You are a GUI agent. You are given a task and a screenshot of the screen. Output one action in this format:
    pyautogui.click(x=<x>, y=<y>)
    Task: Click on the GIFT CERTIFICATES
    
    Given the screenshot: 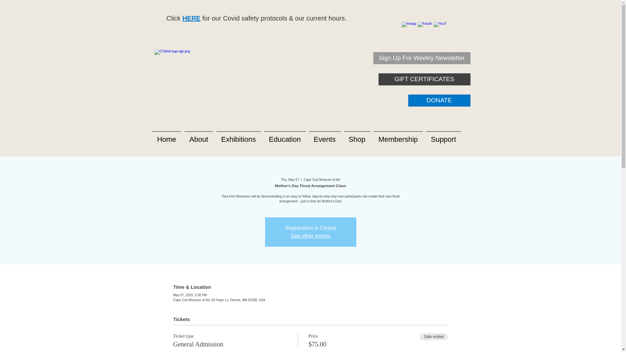 What is the action you would take?
    pyautogui.click(x=424, y=79)
    